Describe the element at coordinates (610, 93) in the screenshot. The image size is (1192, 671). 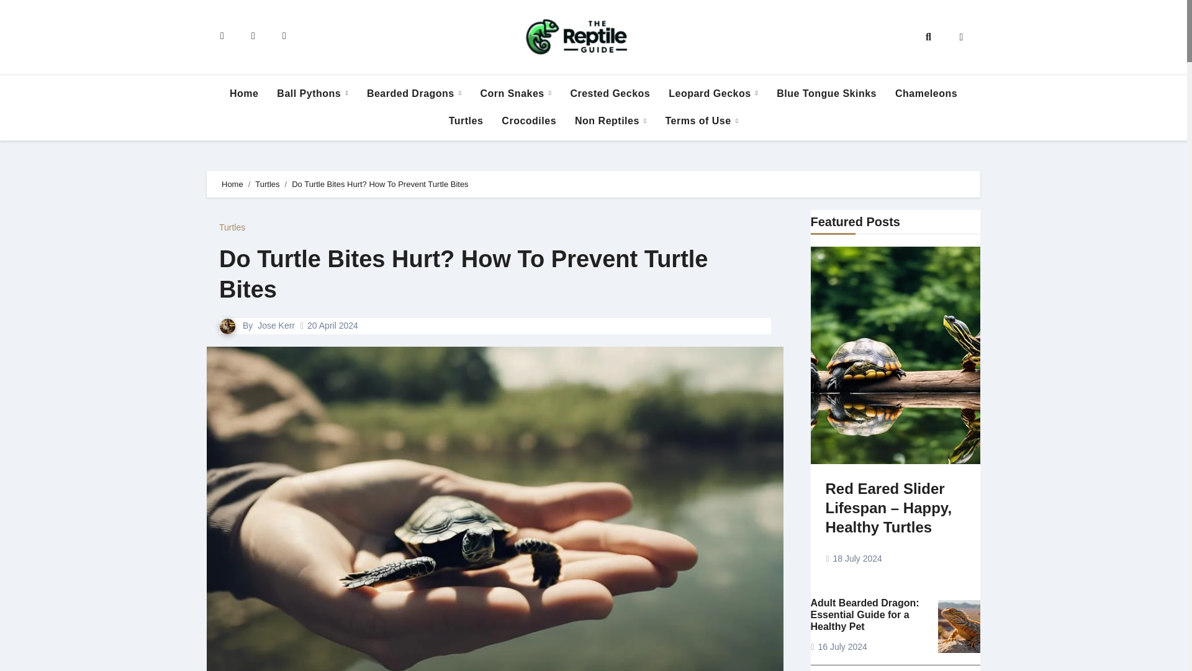
I see `Crested Geckos` at that location.